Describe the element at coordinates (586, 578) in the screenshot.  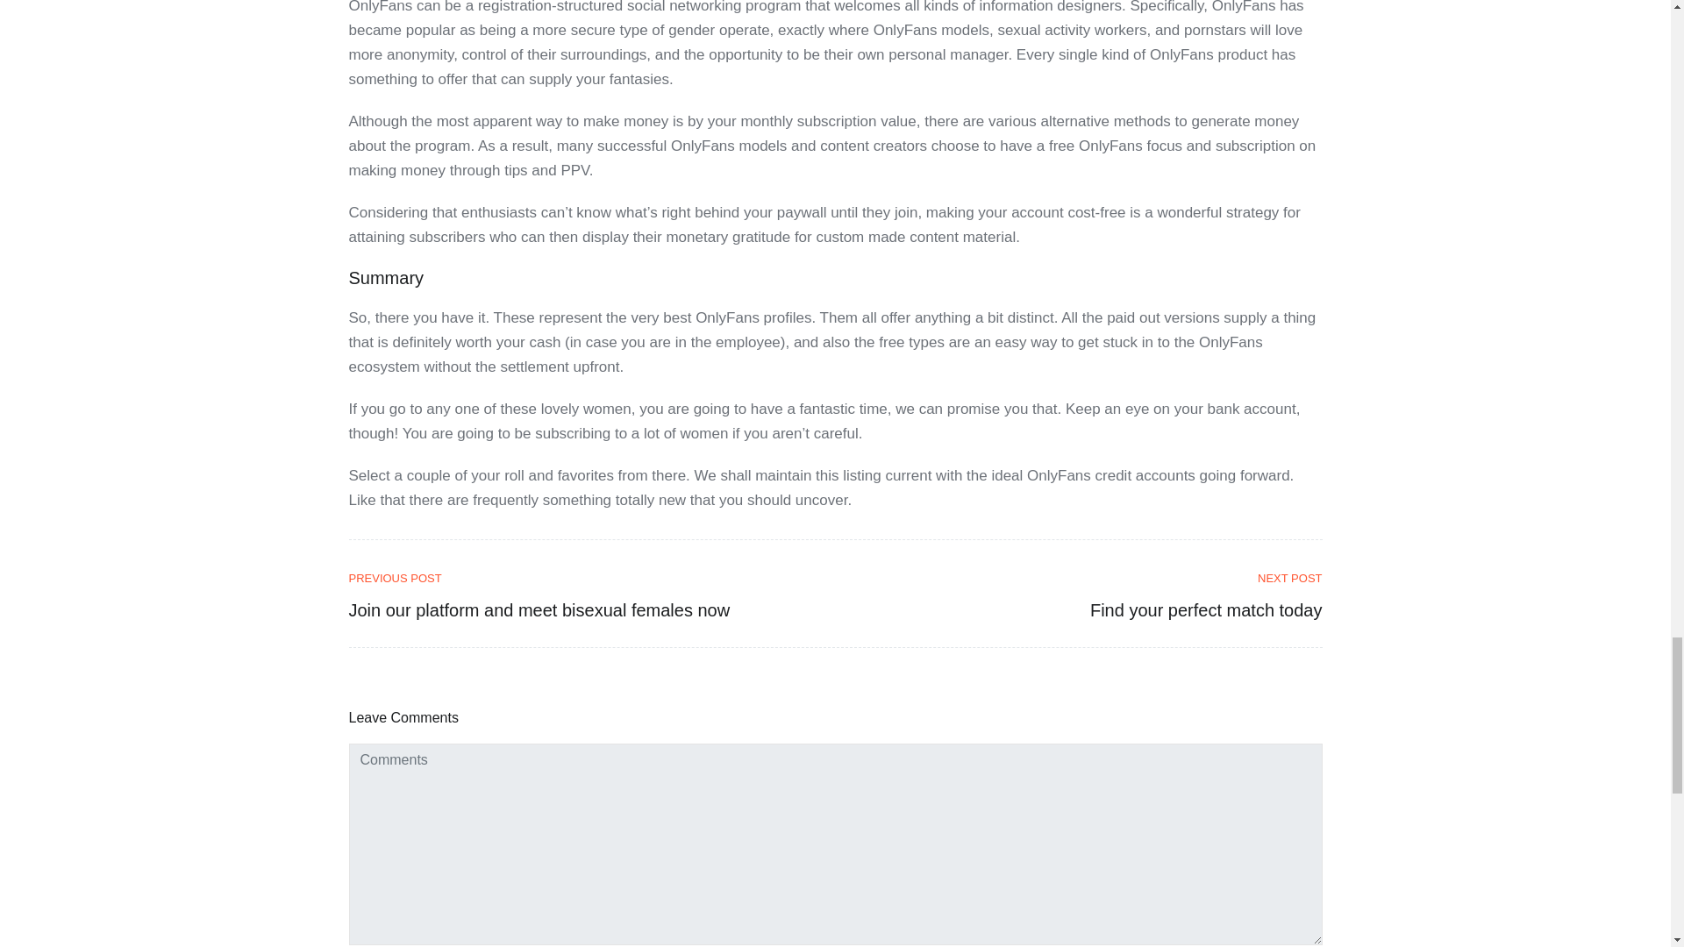
I see `PREVIOUS POST` at that location.